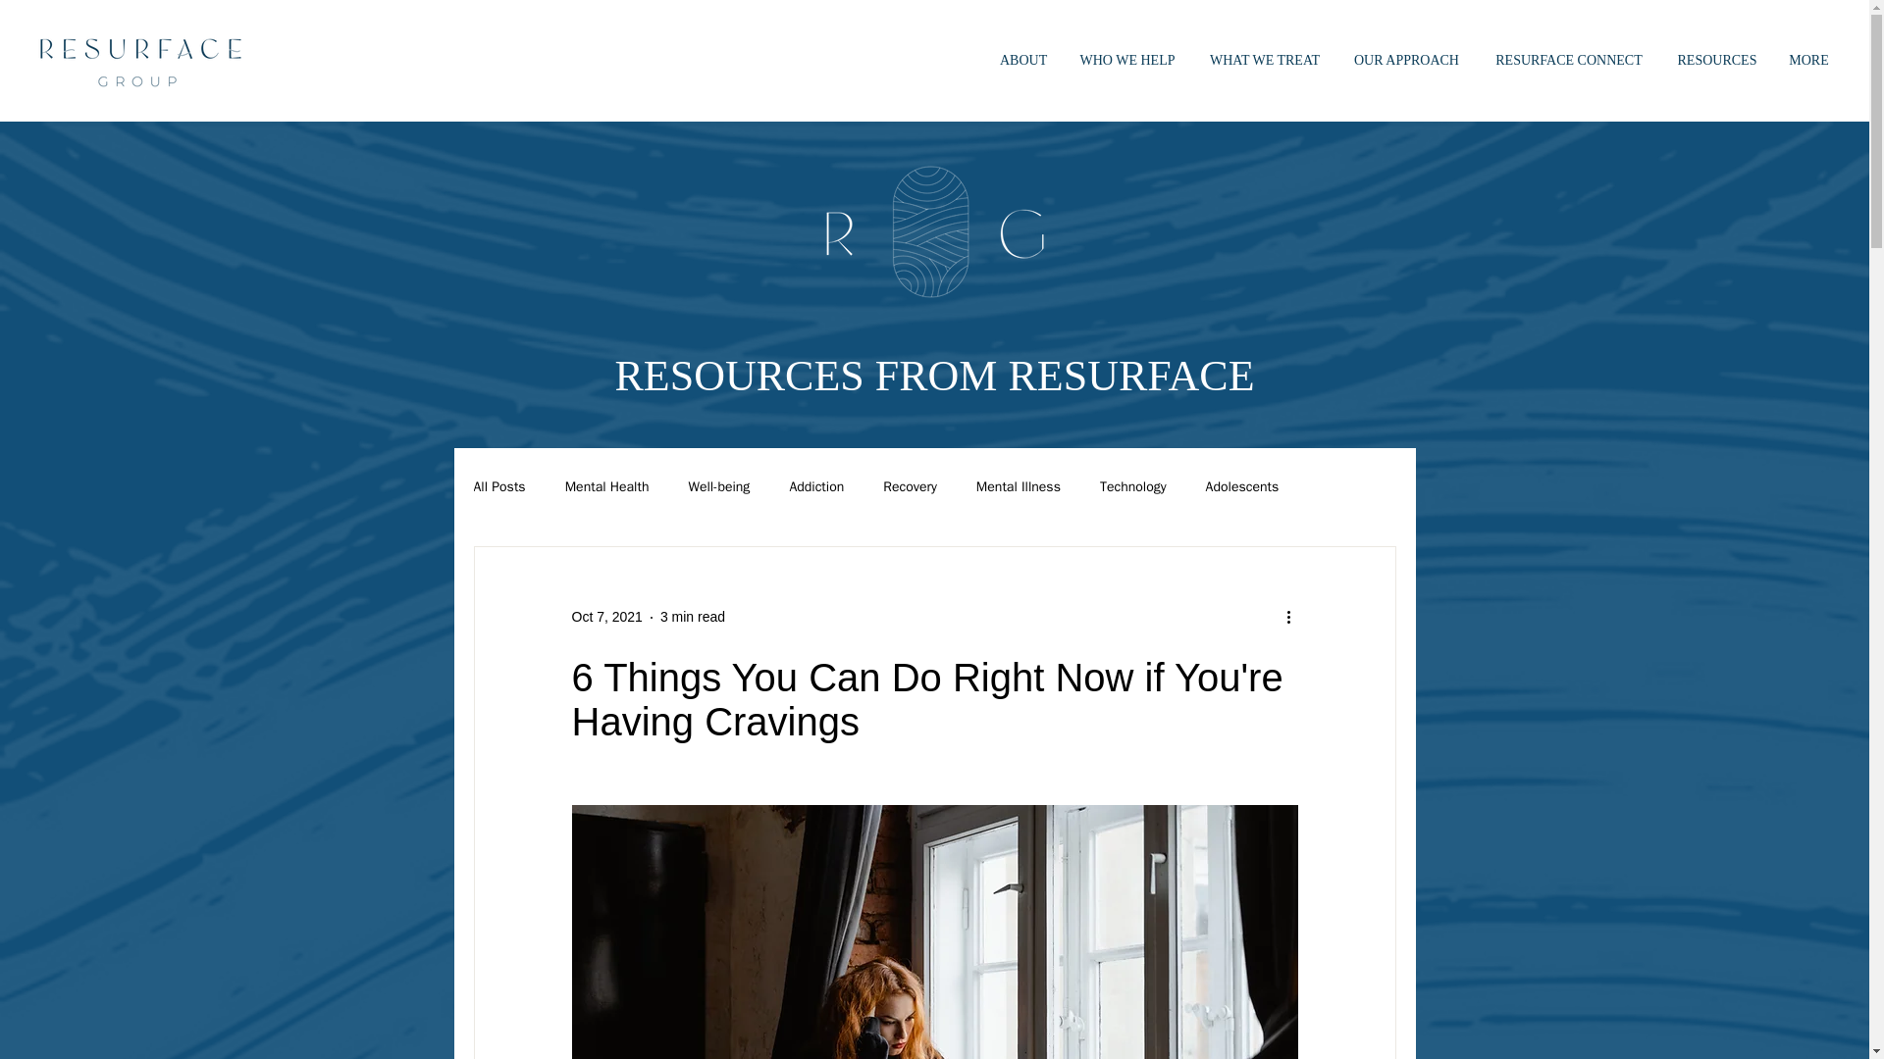  Describe the element at coordinates (693, 617) in the screenshot. I see `3 min read` at that location.